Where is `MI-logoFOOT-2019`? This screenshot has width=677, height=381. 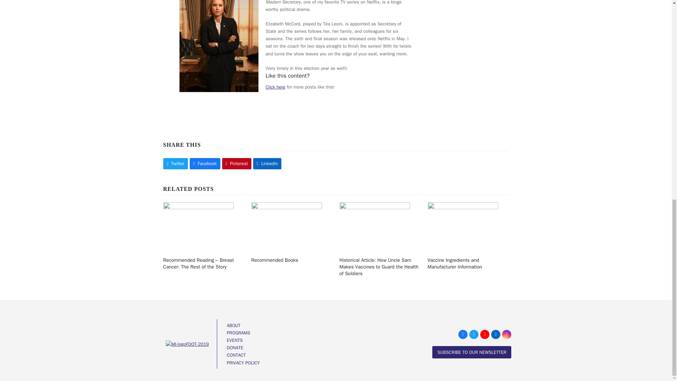
MI-logoFOOT-2019 is located at coordinates (188, 344).